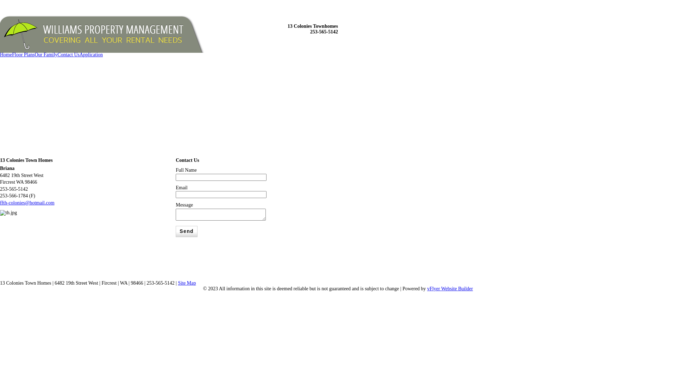  Describe the element at coordinates (68, 55) in the screenshot. I see `Contact Us` at that location.